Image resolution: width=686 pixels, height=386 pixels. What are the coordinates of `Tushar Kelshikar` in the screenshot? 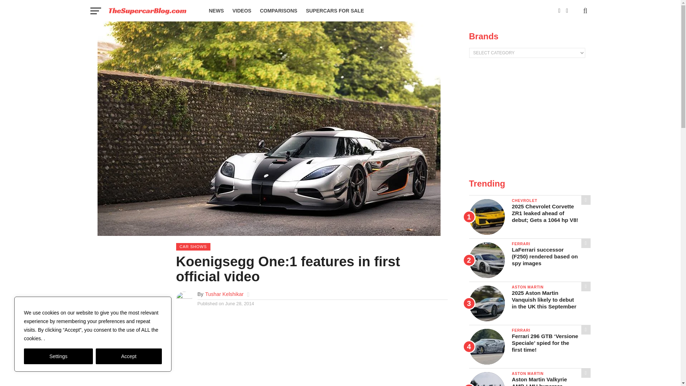 It's located at (224, 294).